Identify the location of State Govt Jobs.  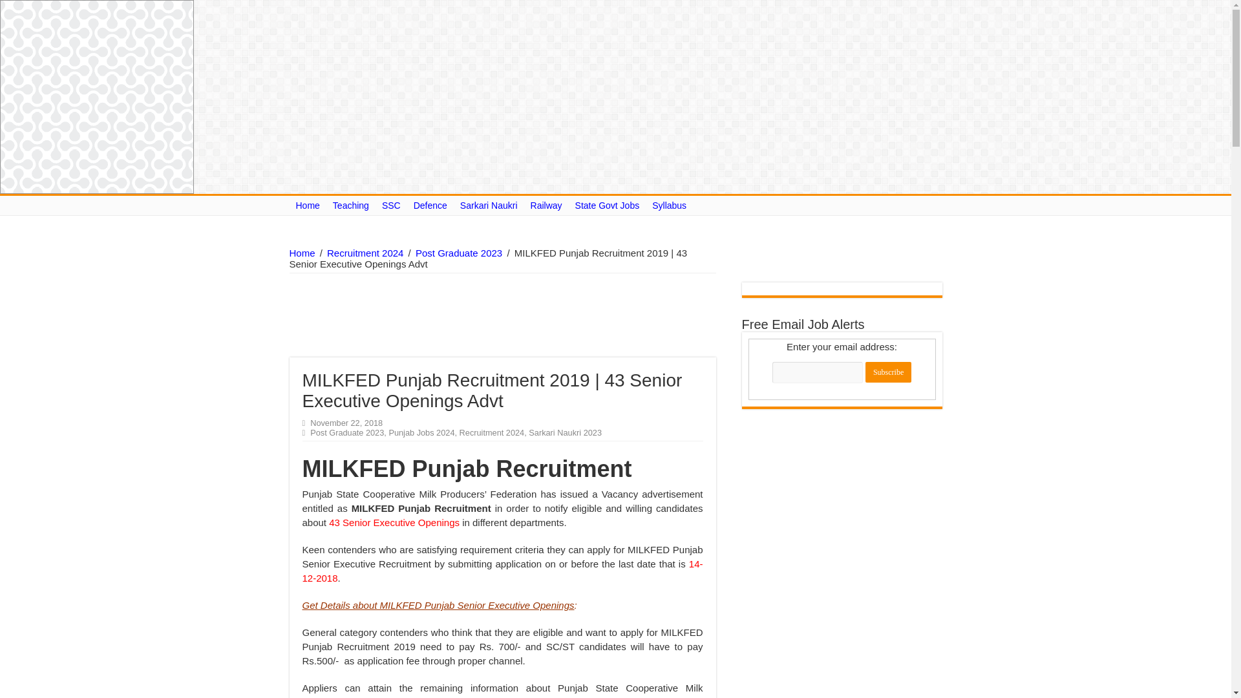
(608, 206).